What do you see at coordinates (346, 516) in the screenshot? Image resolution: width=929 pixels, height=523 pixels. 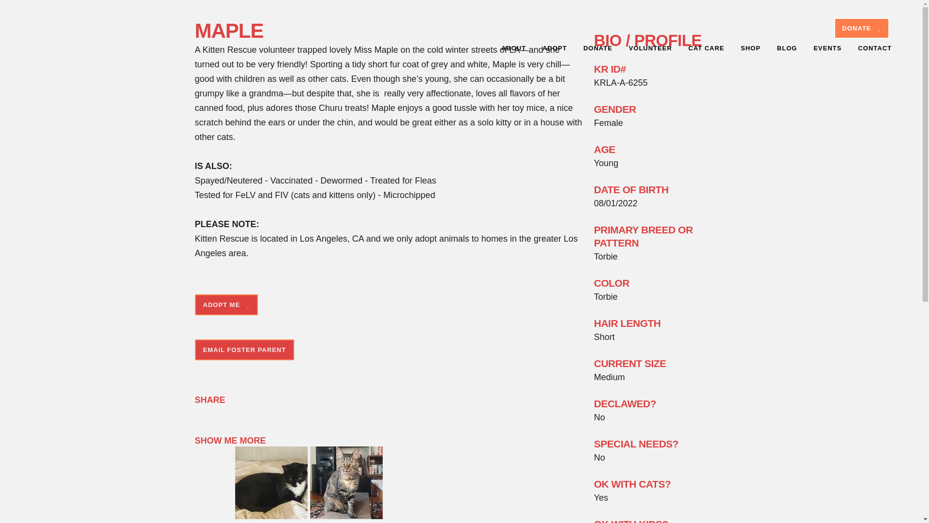 I see `Tristan` at bounding box center [346, 516].